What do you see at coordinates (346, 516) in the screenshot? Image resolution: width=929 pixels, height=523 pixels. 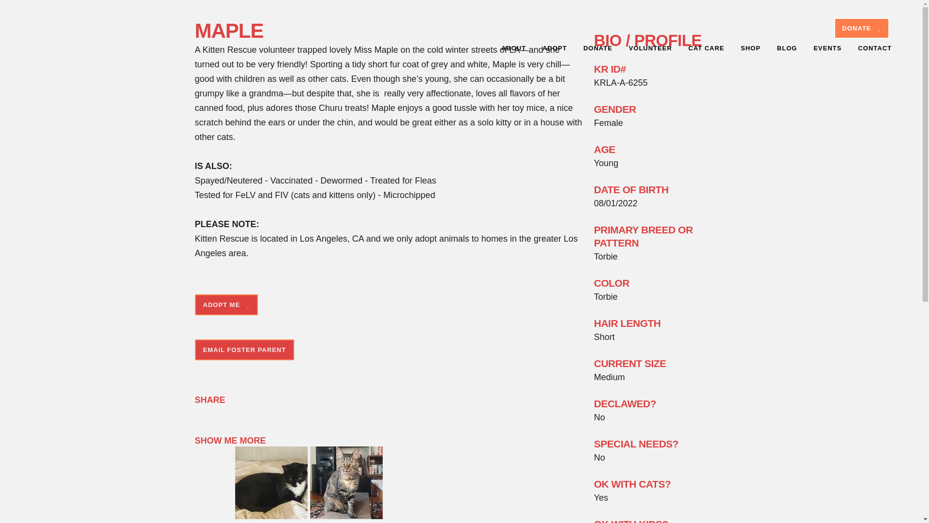 I see `Tristan` at bounding box center [346, 516].